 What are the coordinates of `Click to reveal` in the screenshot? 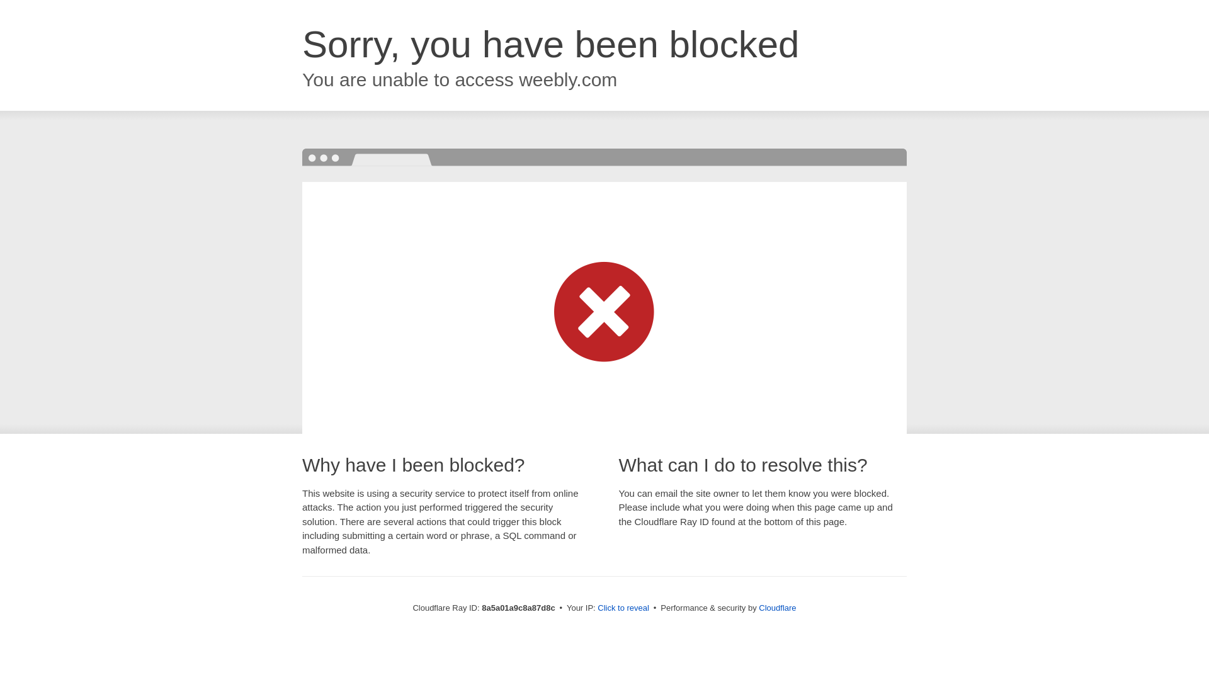 It's located at (623, 608).